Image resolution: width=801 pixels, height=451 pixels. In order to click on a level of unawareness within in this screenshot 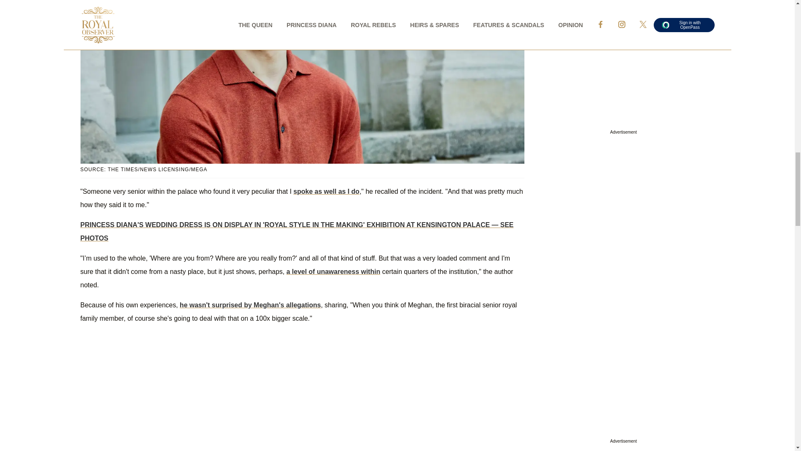, I will do `click(333, 271)`.